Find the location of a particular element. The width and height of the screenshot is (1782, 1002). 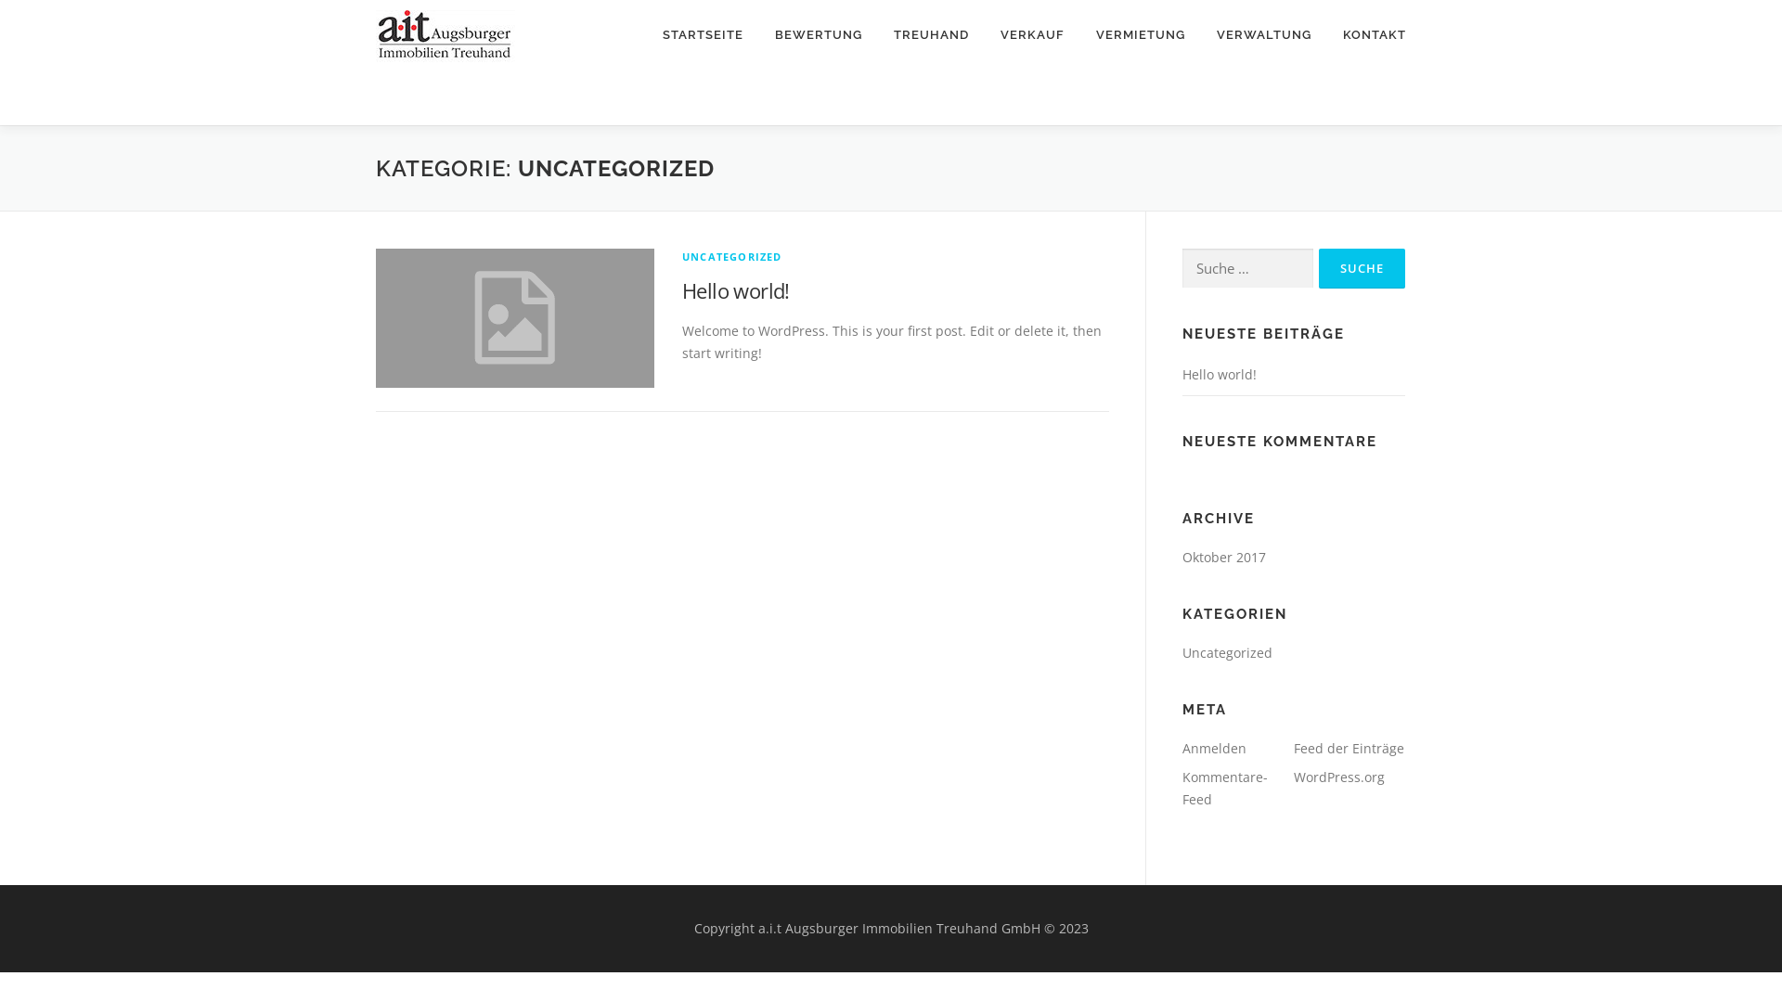

Uncategorized is located at coordinates (1227, 653).